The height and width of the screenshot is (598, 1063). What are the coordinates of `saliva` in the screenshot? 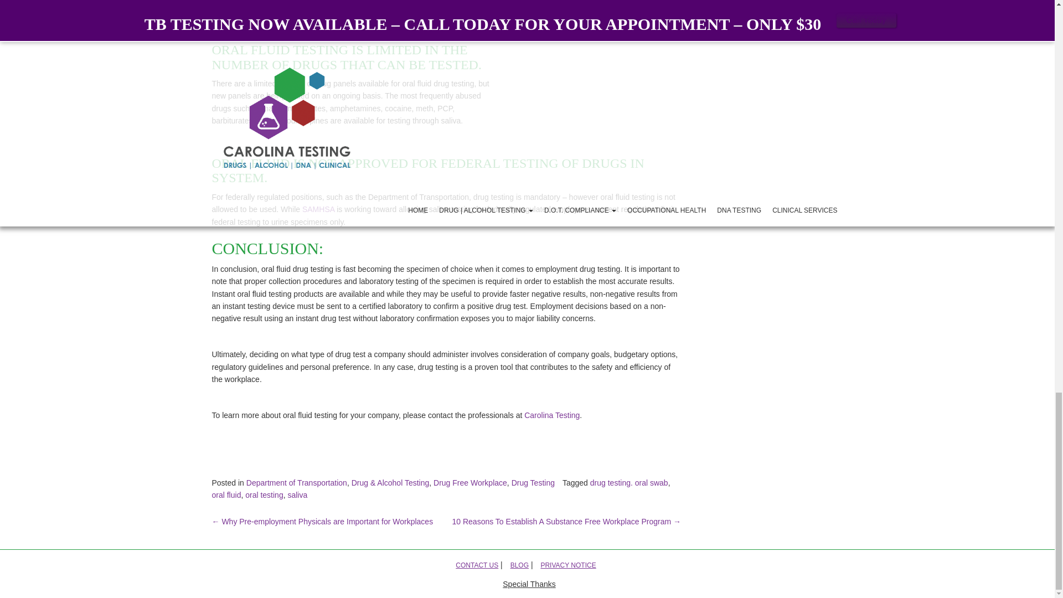 It's located at (297, 494).